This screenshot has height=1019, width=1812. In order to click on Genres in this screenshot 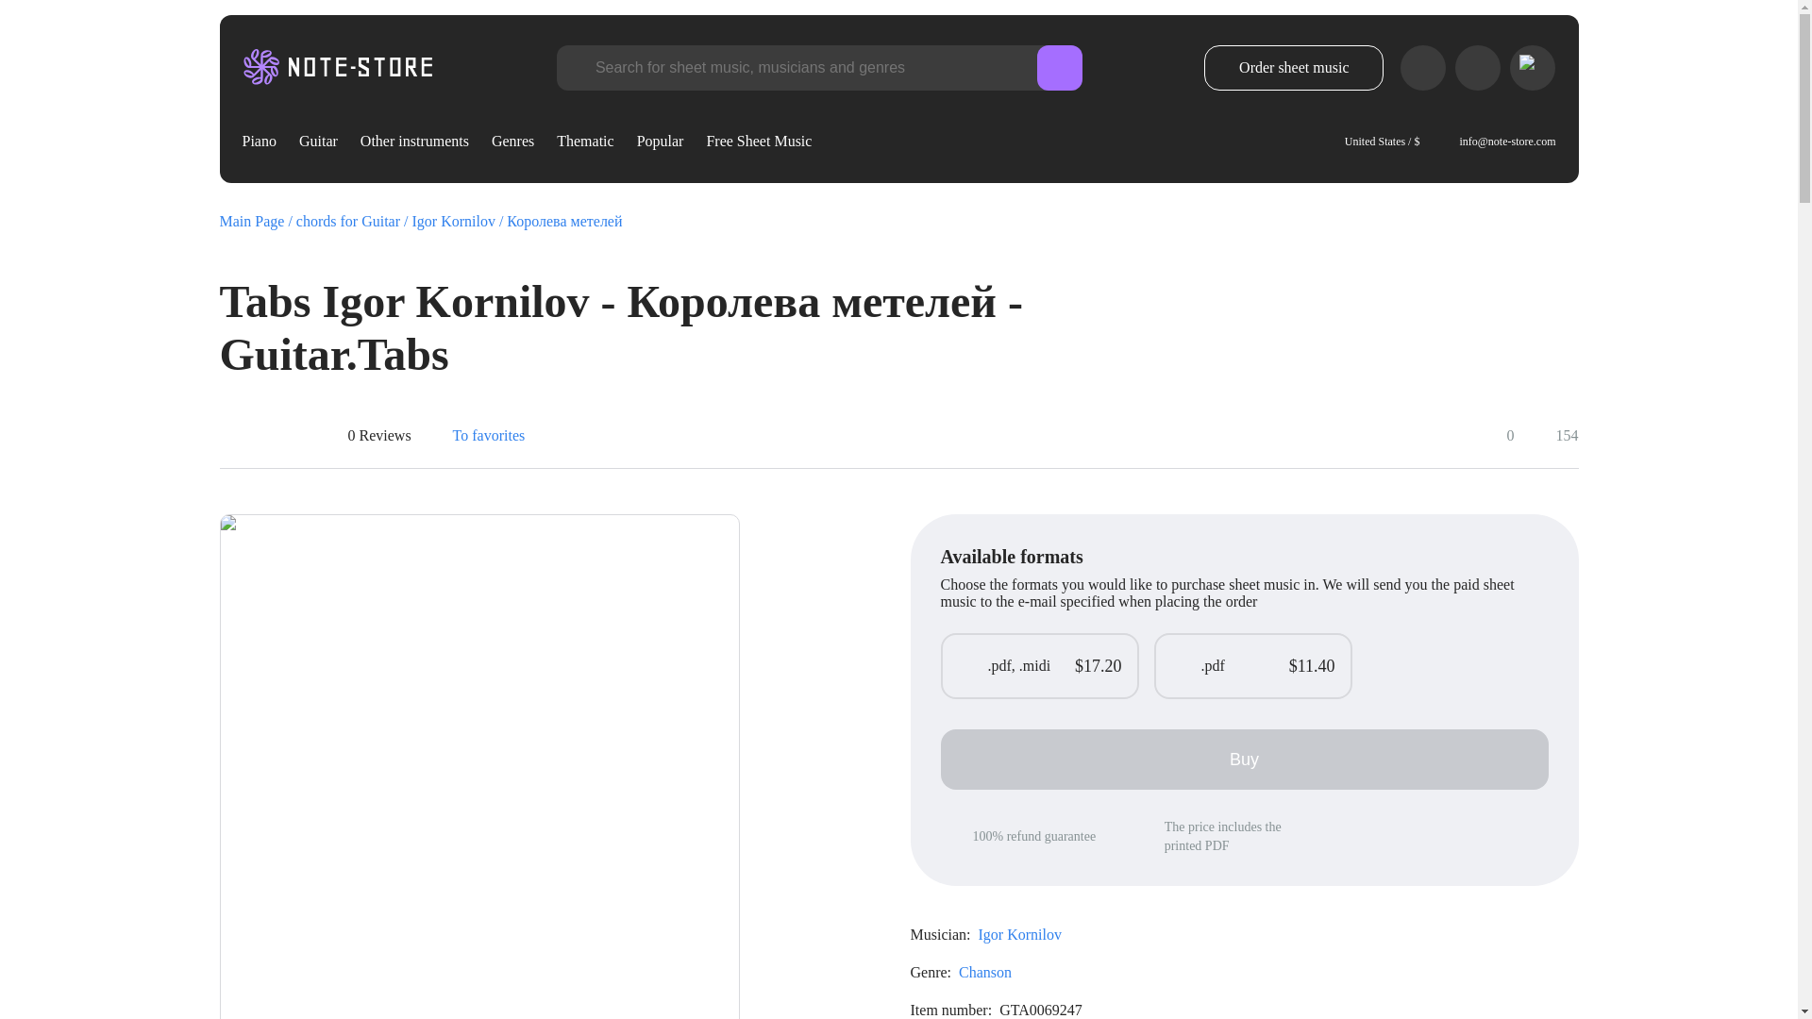, I will do `click(512, 142)`.